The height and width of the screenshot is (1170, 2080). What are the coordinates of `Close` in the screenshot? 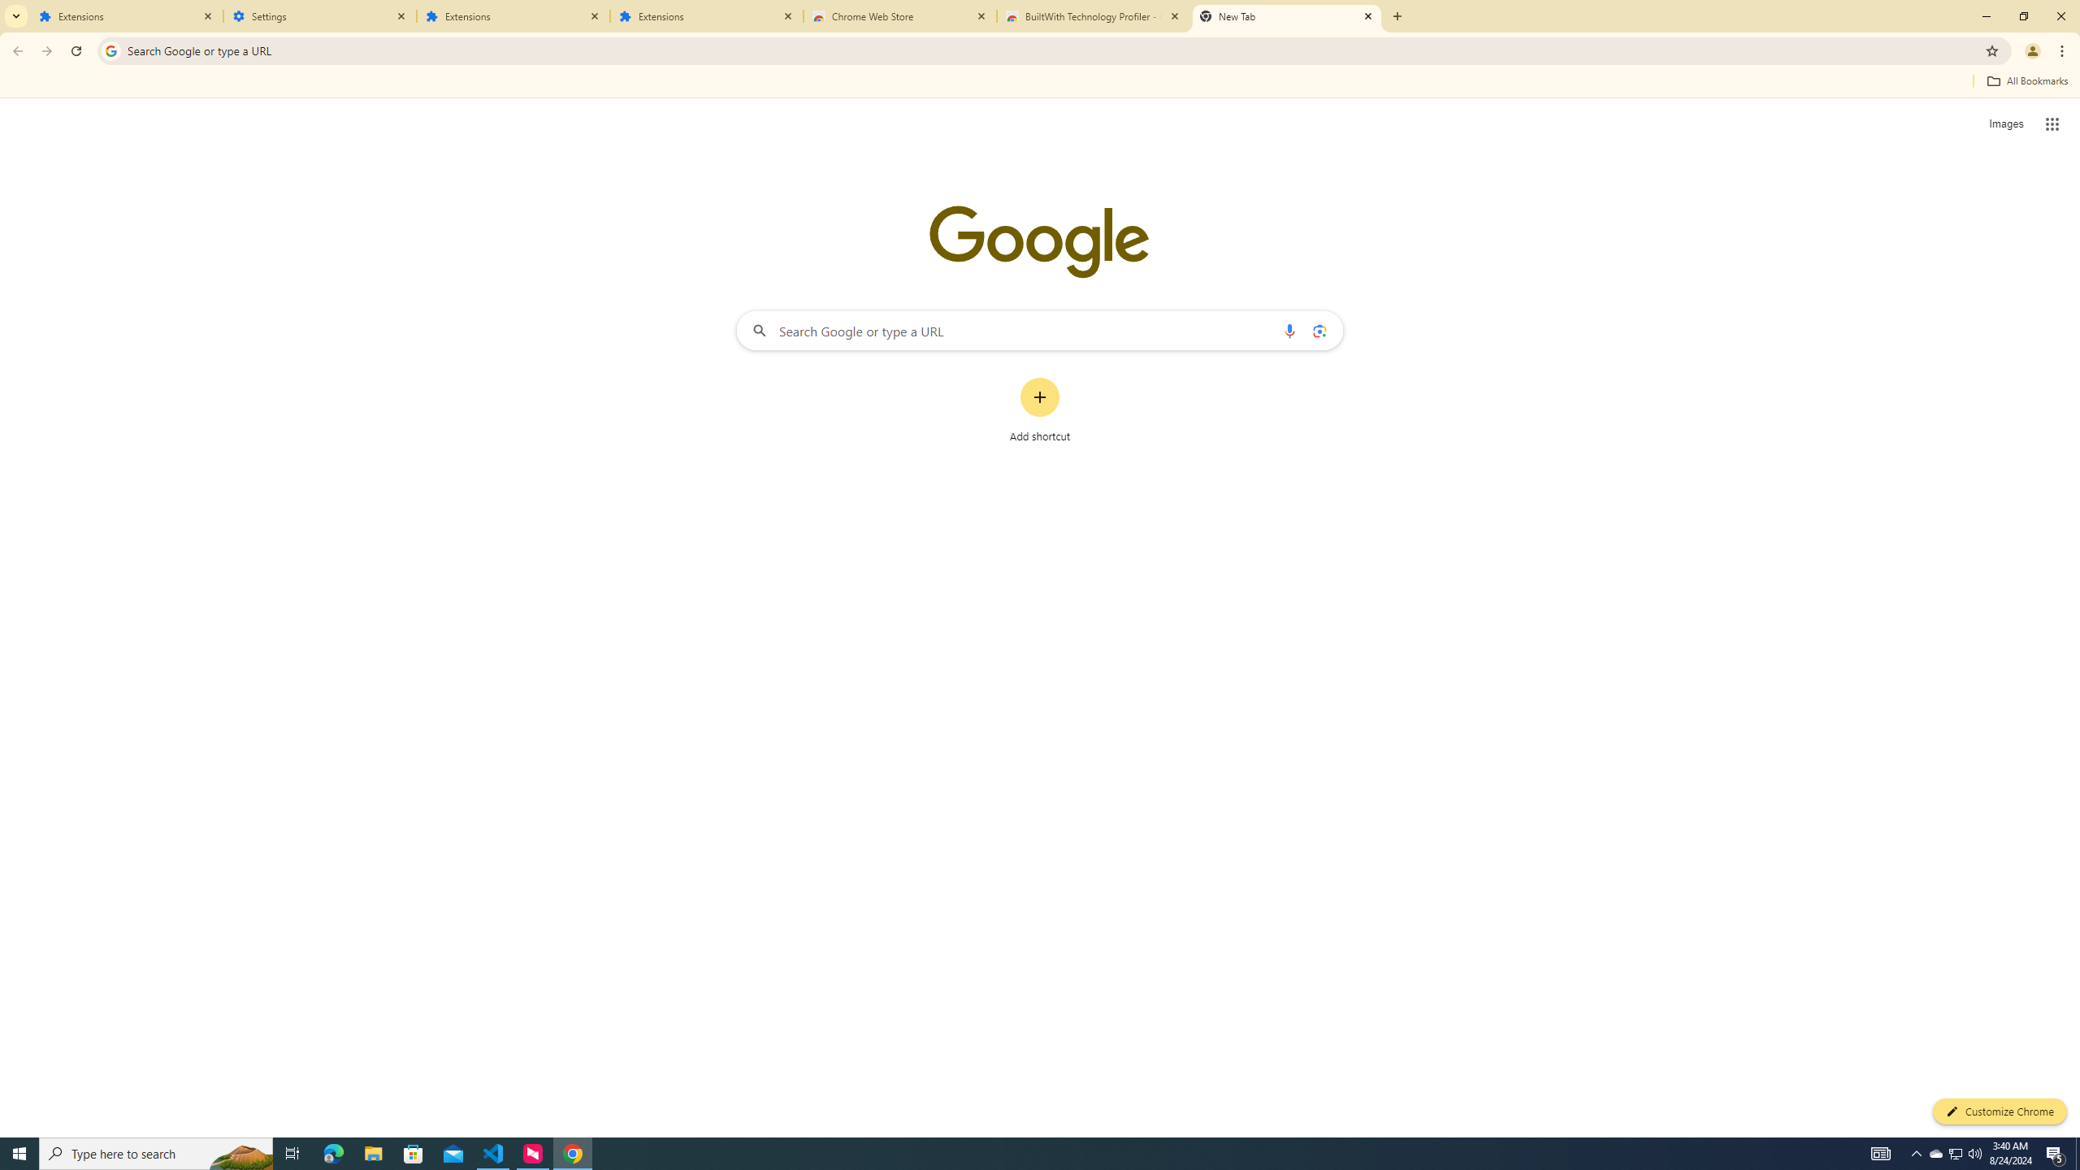 It's located at (1367, 16).